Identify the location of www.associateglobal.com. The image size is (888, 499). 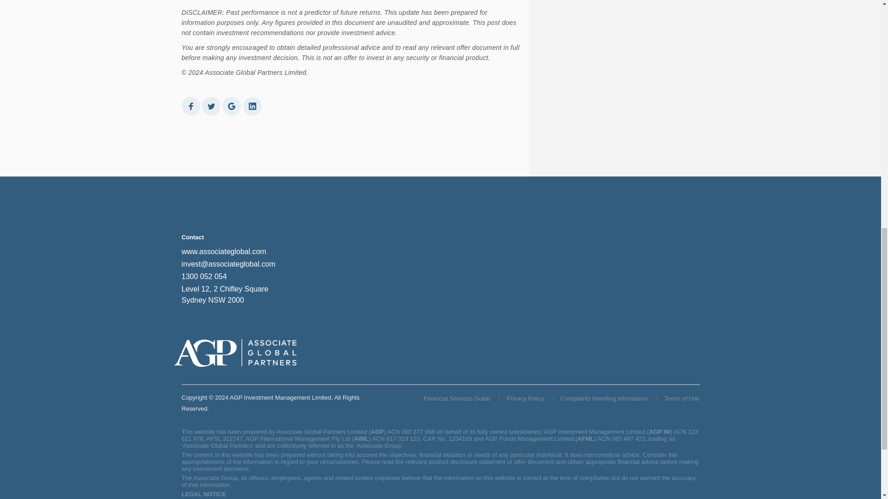
(223, 251).